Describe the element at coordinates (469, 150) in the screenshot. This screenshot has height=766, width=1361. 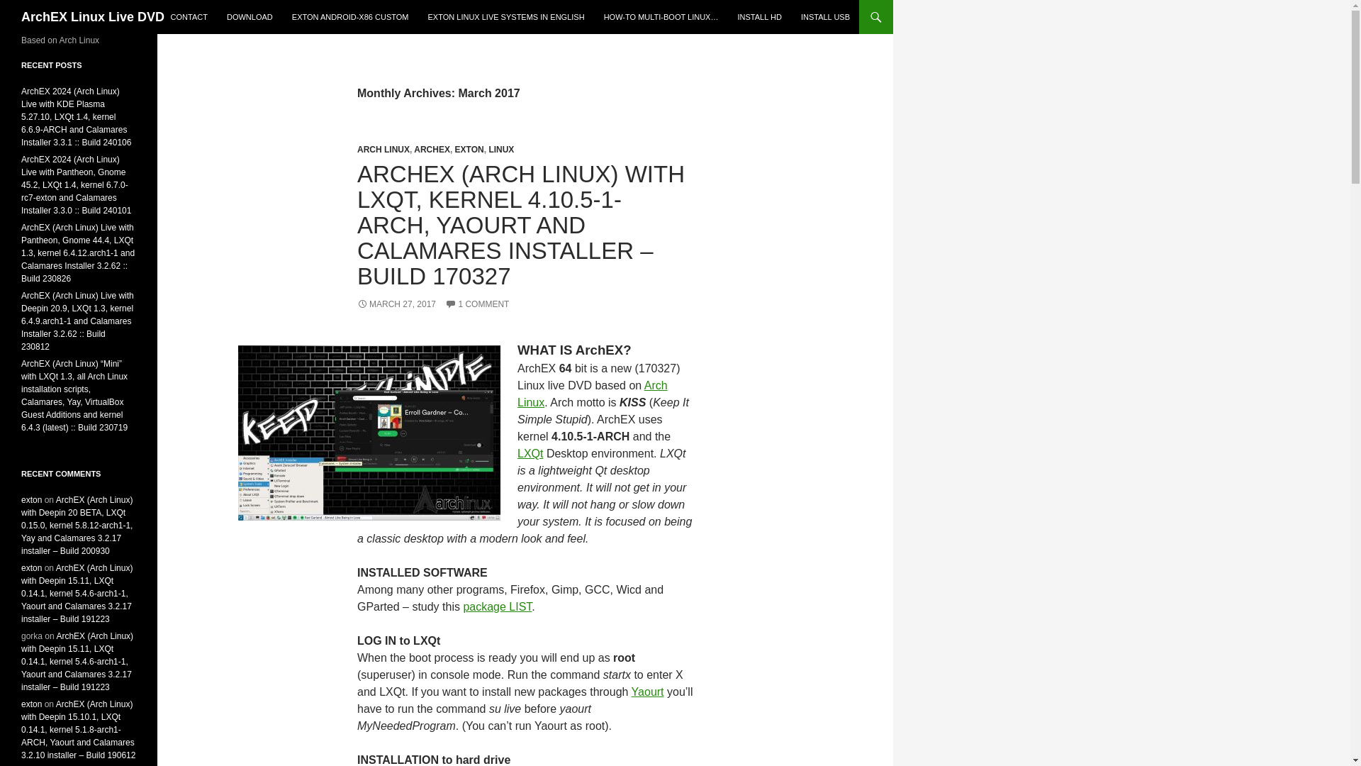
I see `EXTON` at that location.